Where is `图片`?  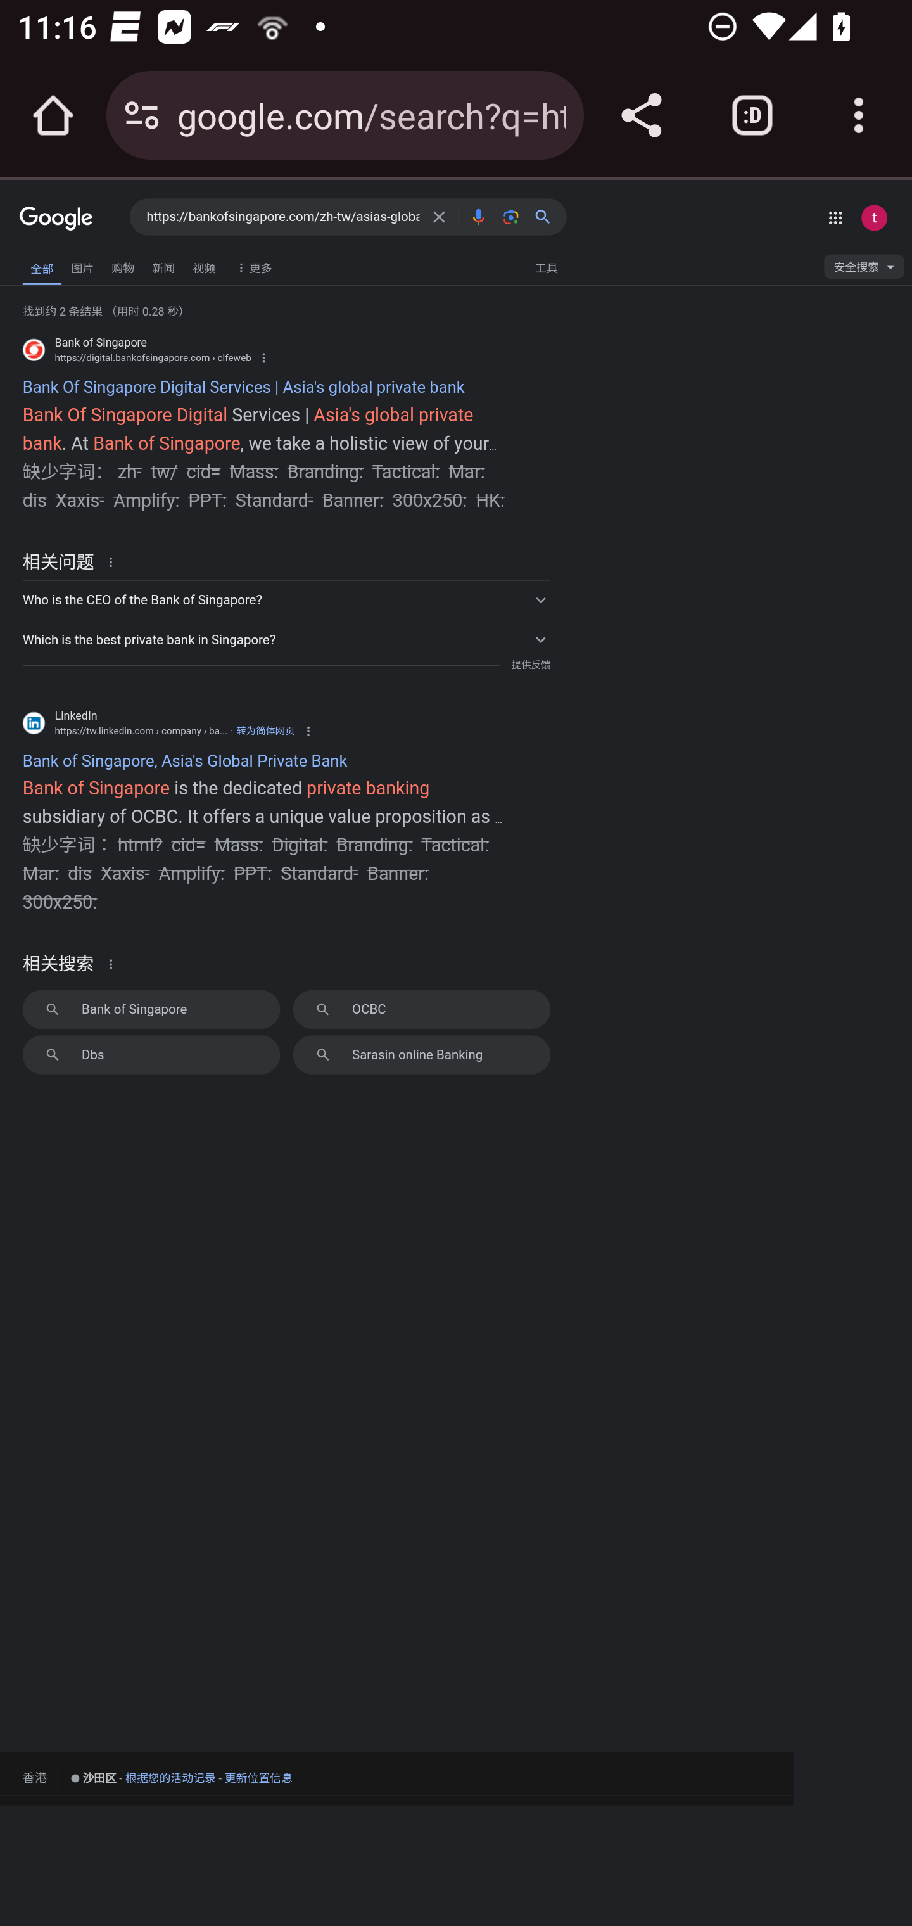 图片 is located at coordinates (82, 265).